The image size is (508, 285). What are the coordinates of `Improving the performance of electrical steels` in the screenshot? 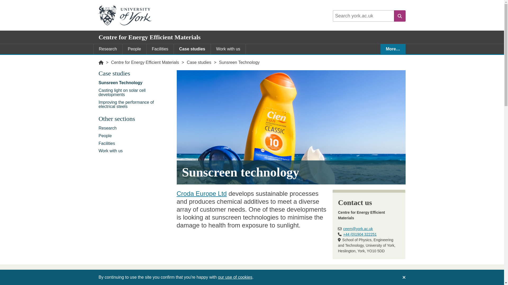 It's located at (135, 104).